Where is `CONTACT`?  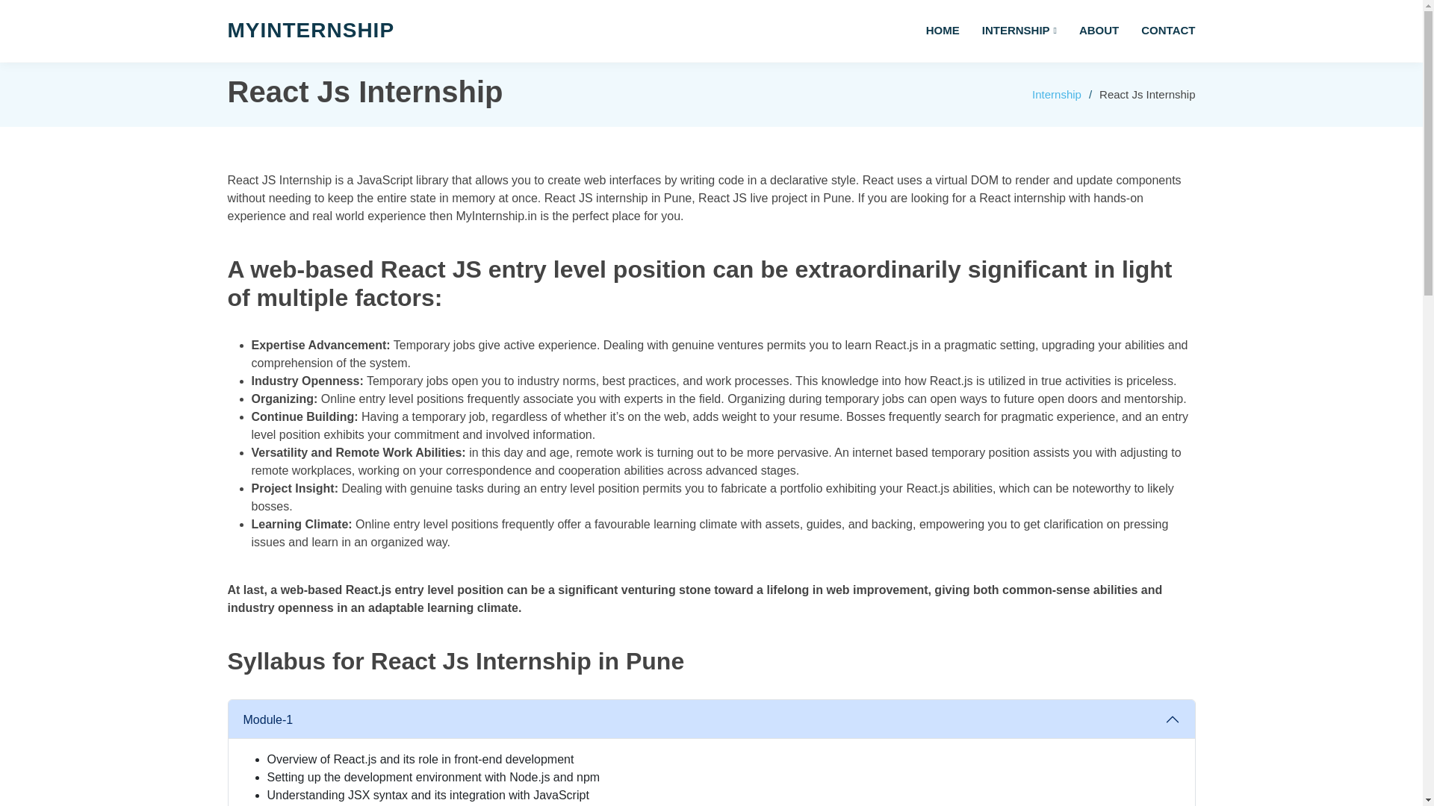
CONTACT is located at coordinates (1156, 31).